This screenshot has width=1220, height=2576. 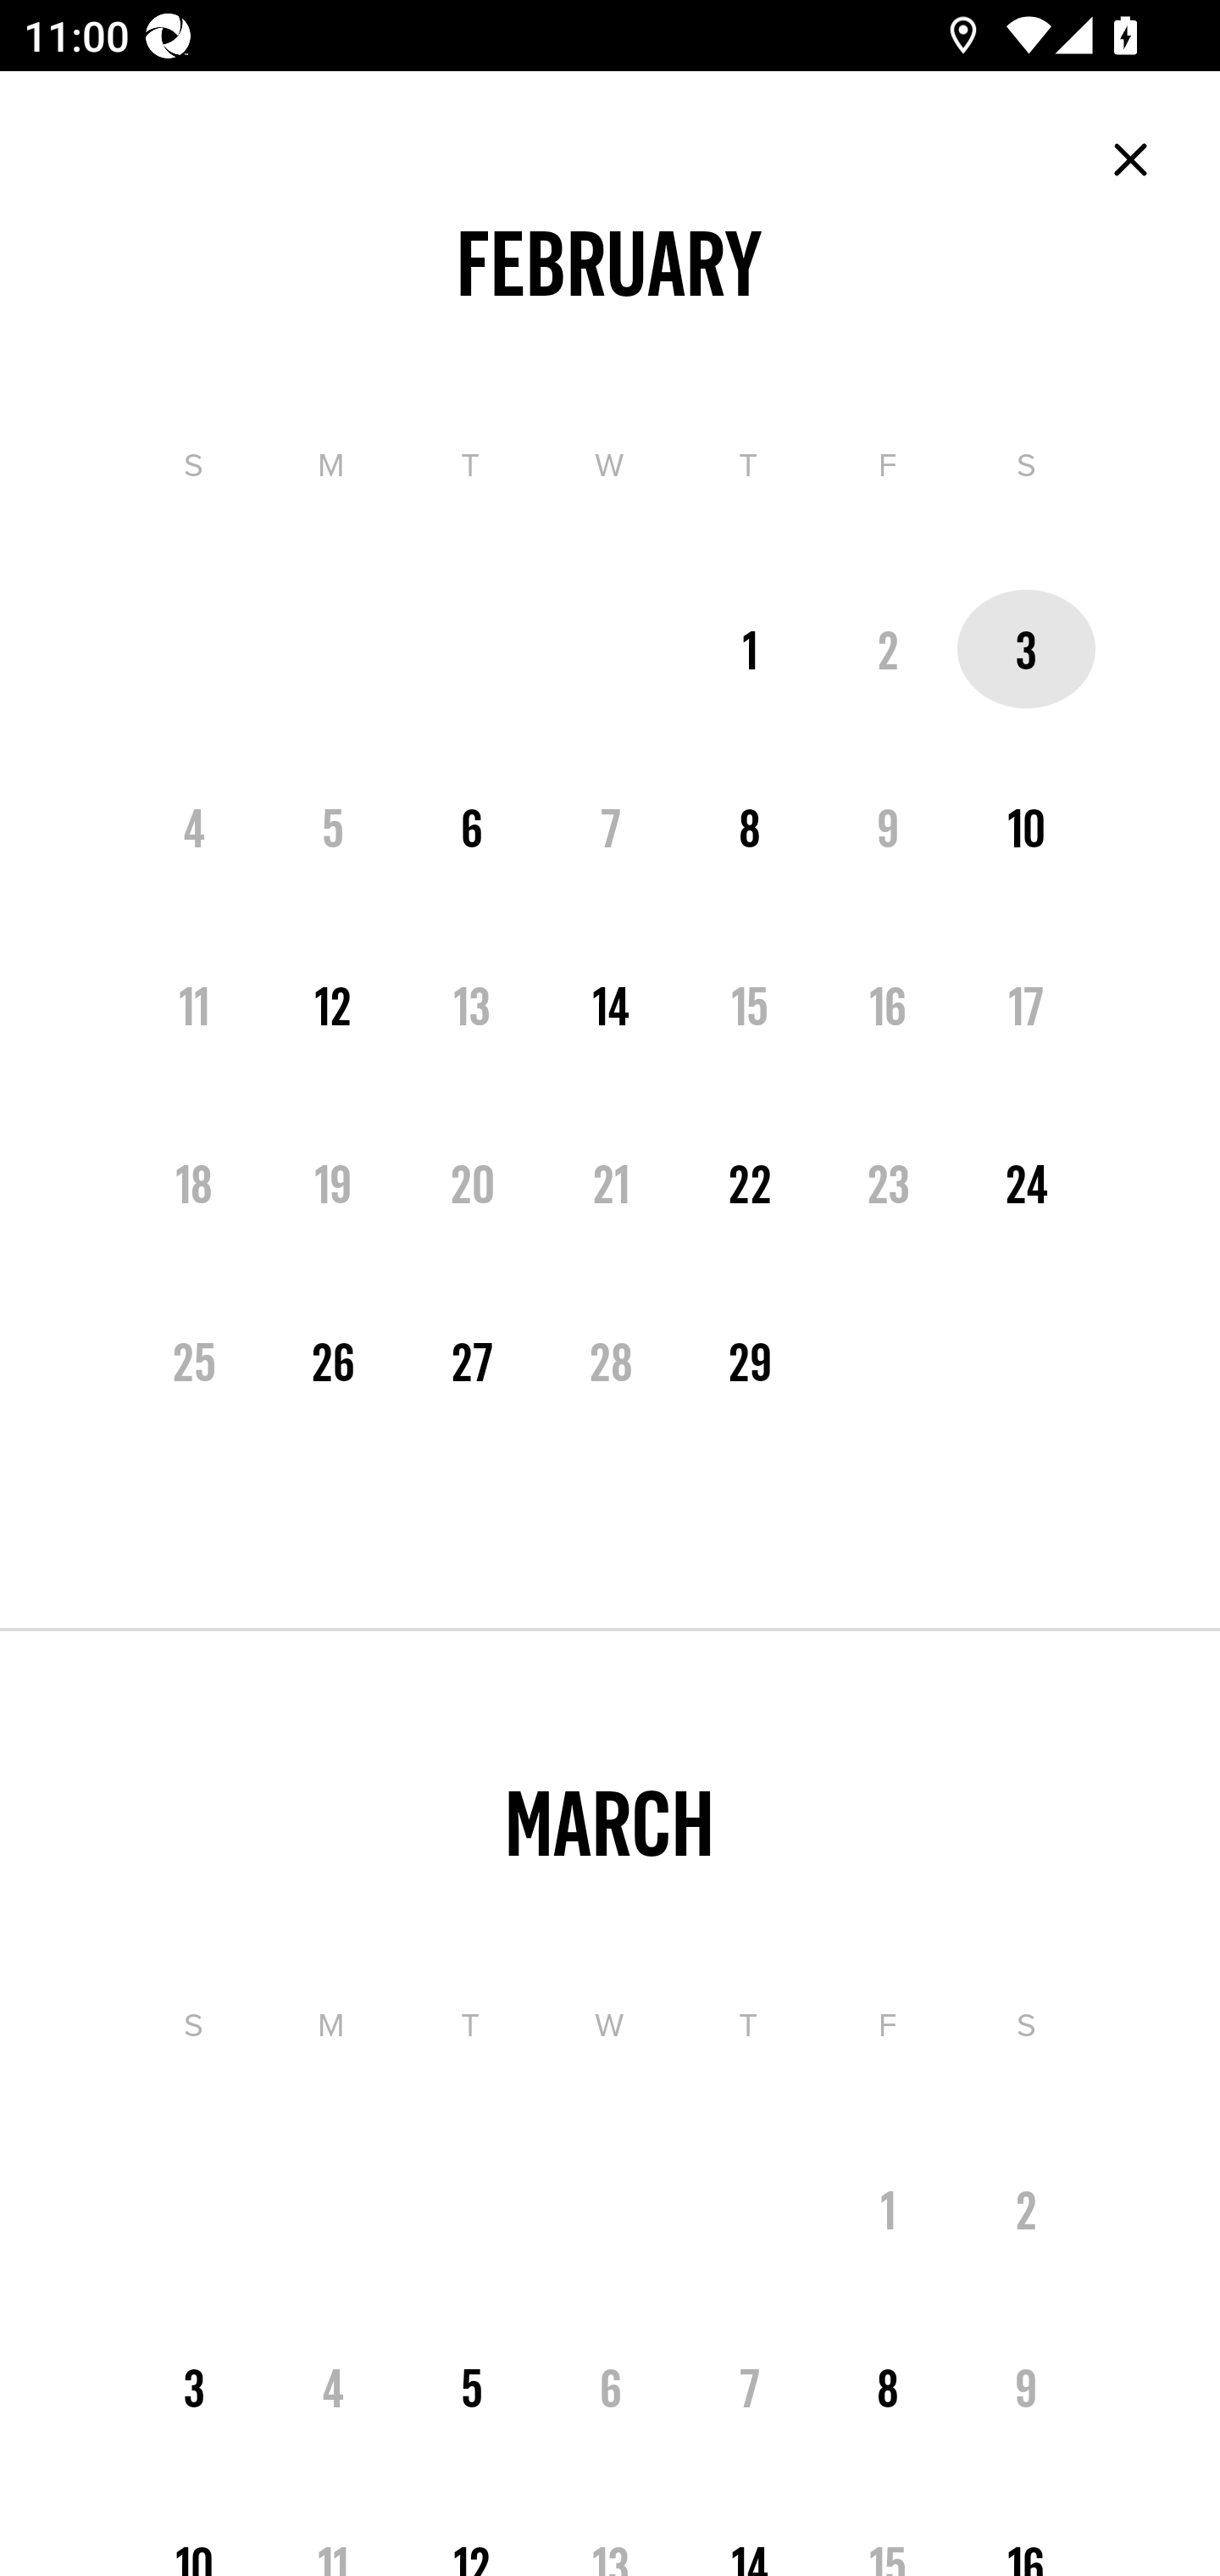 I want to click on 4, so click(x=333, y=2388).